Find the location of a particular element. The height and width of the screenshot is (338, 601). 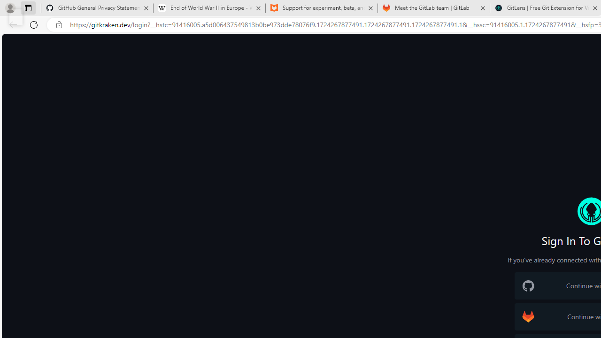

End of World War II in Europe - Wikipedia is located at coordinates (209, 8).